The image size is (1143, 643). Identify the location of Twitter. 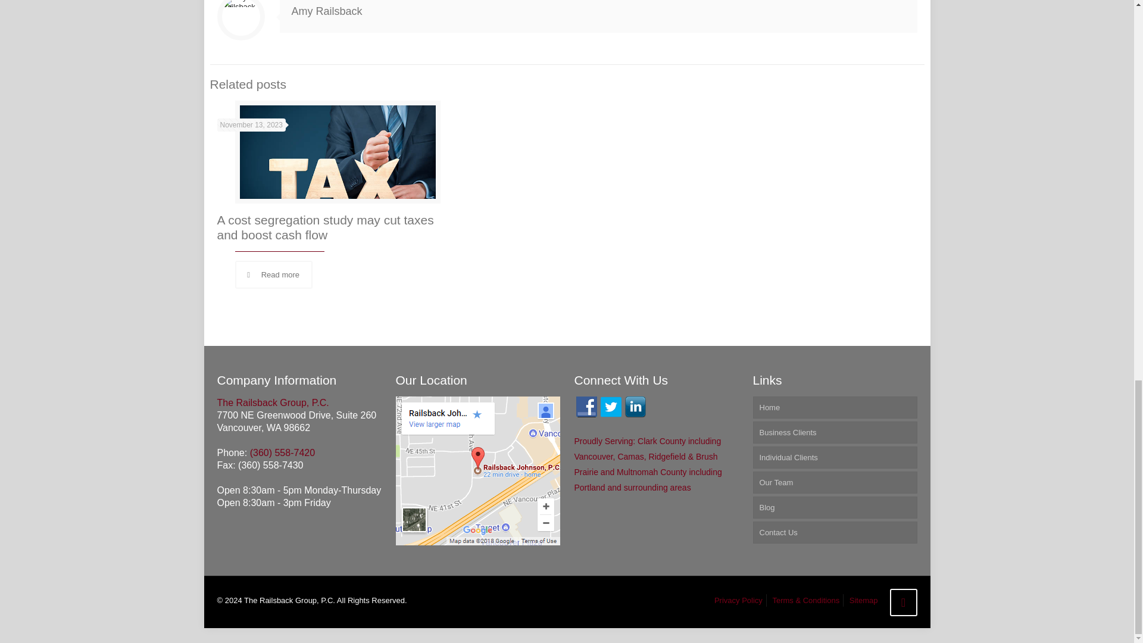
(610, 407).